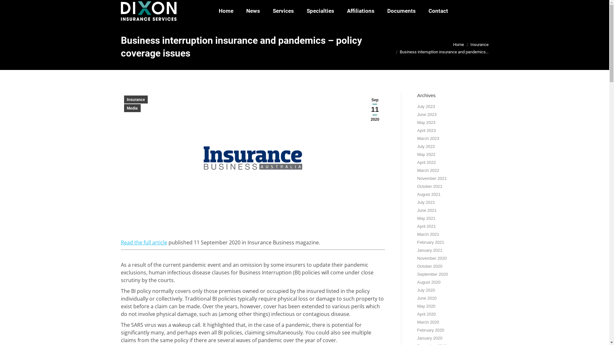  What do you see at coordinates (428, 171) in the screenshot?
I see `March 2022` at bounding box center [428, 171].